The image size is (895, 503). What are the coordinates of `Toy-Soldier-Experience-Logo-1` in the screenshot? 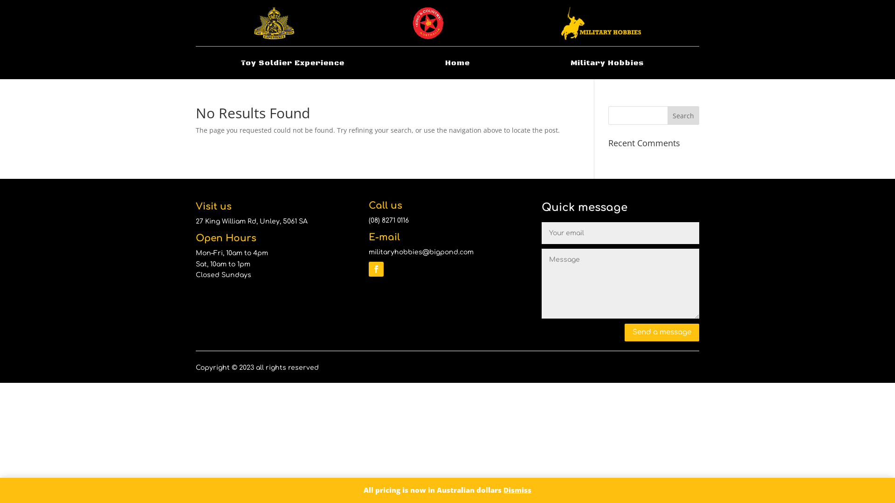 It's located at (274, 23).